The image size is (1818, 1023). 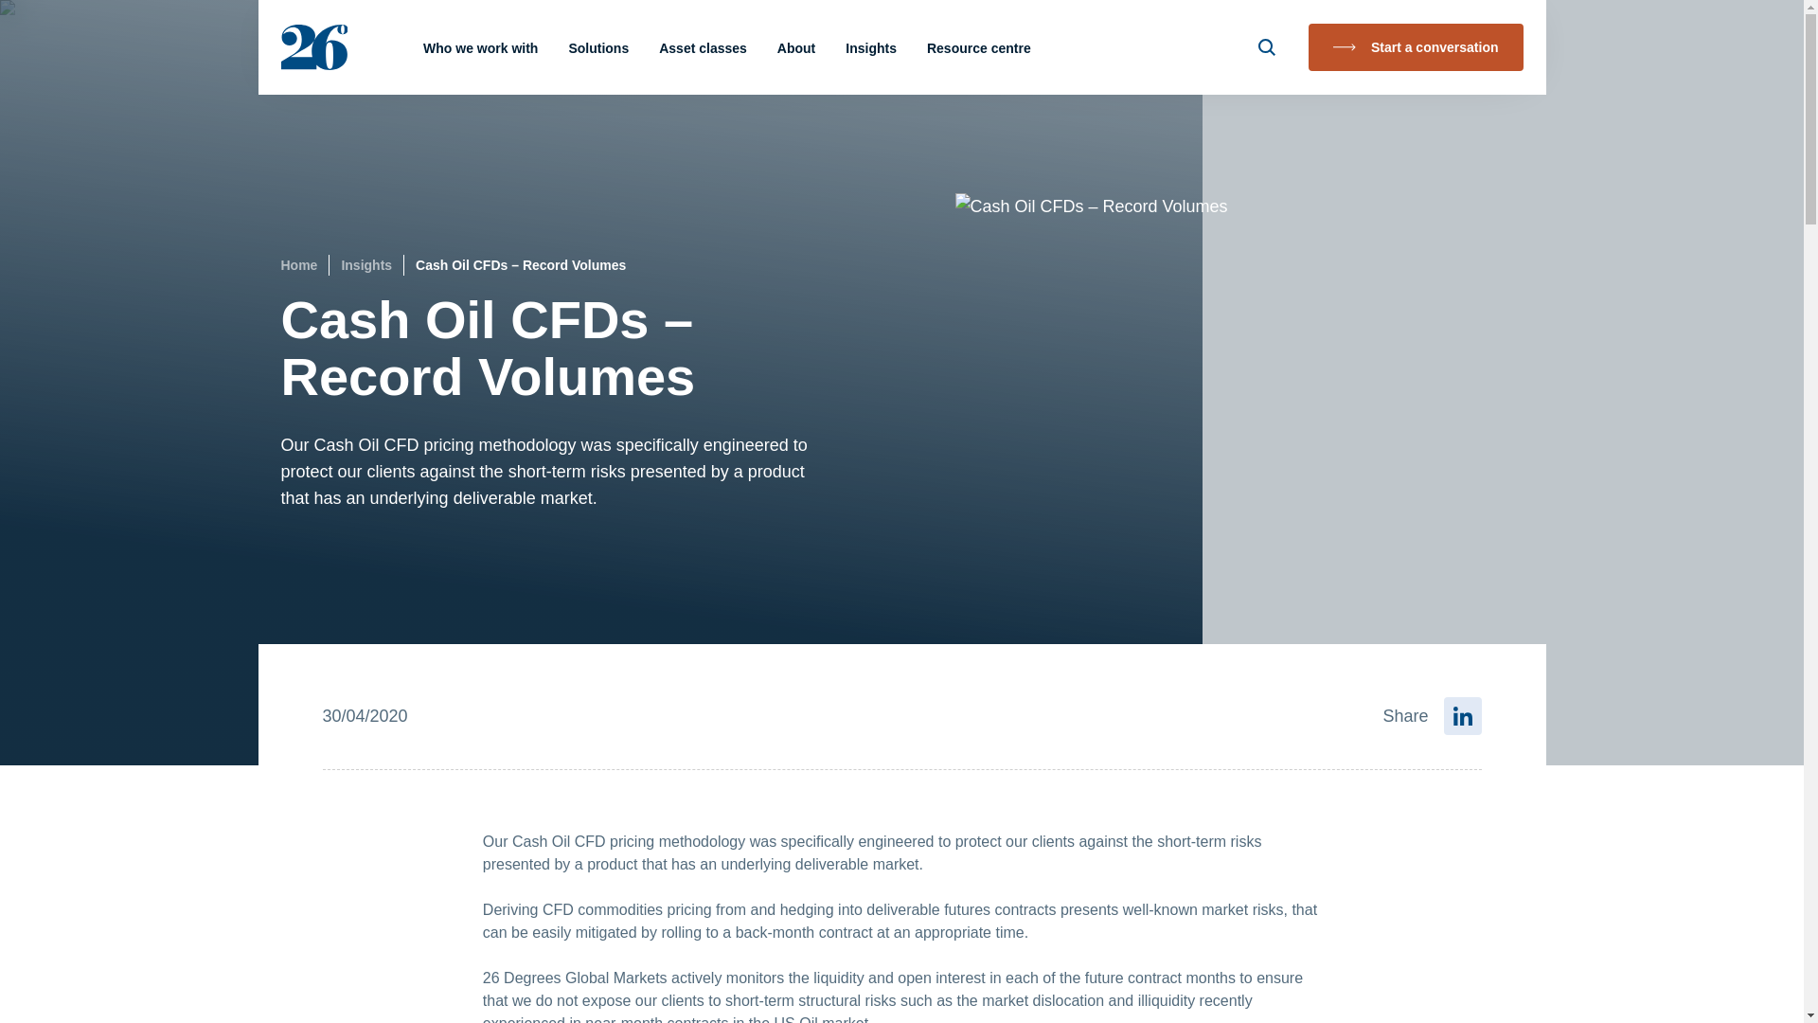 What do you see at coordinates (1462, 716) in the screenshot?
I see `linkedin` at bounding box center [1462, 716].